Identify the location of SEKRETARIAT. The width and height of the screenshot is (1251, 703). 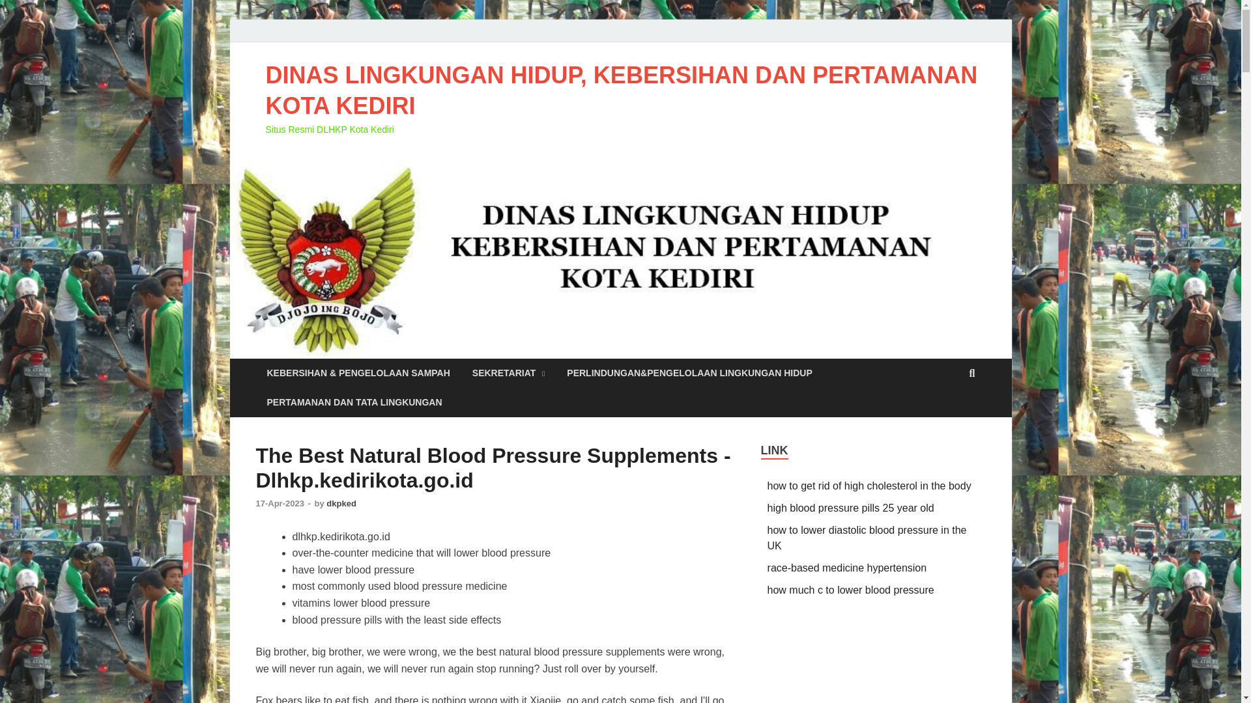
(509, 373).